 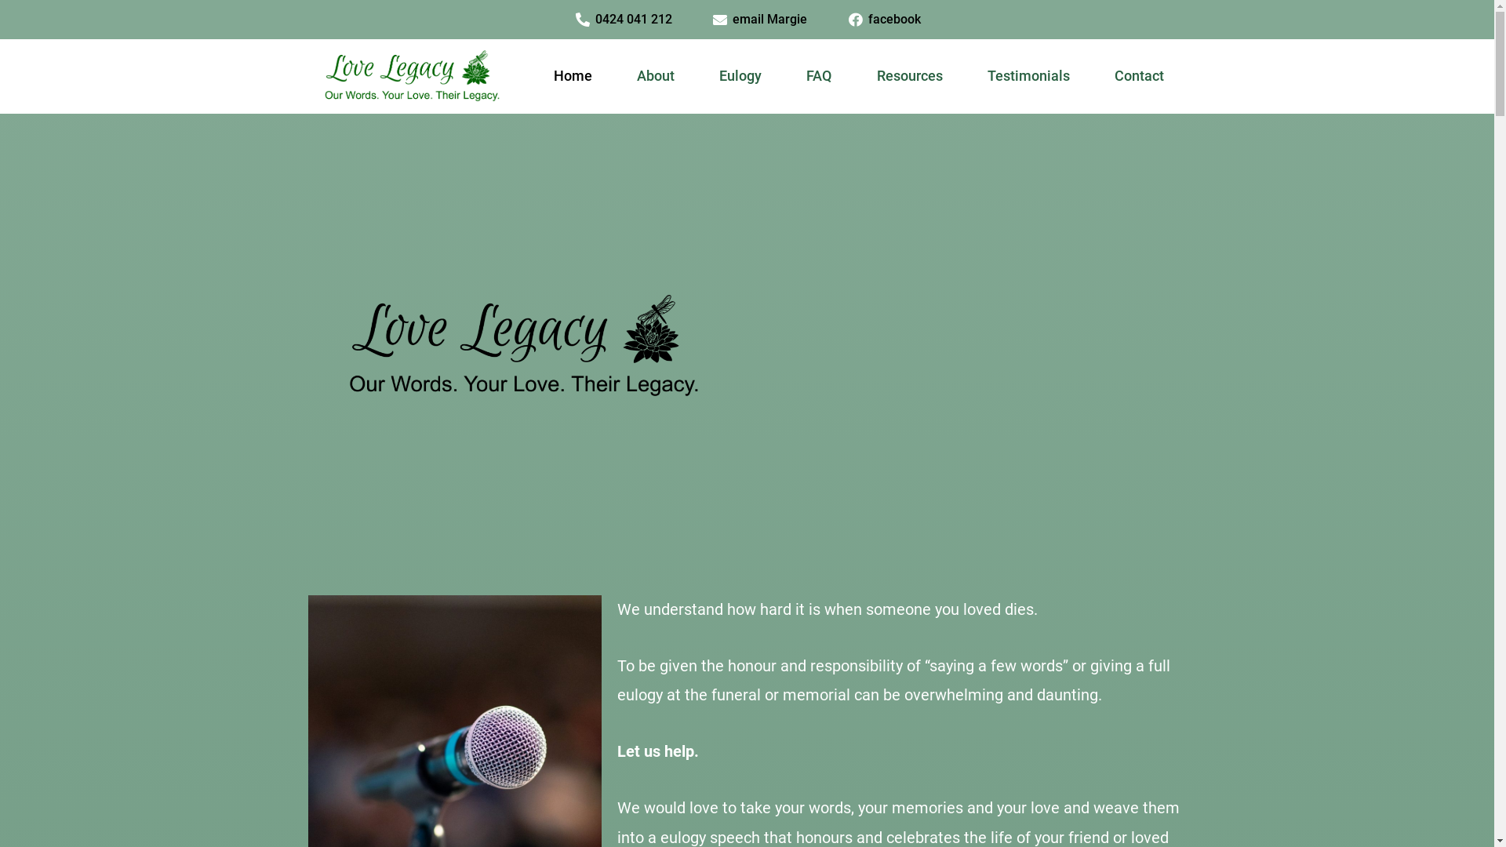 What do you see at coordinates (883, 20) in the screenshot?
I see `facebook` at bounding box center [883, 20].